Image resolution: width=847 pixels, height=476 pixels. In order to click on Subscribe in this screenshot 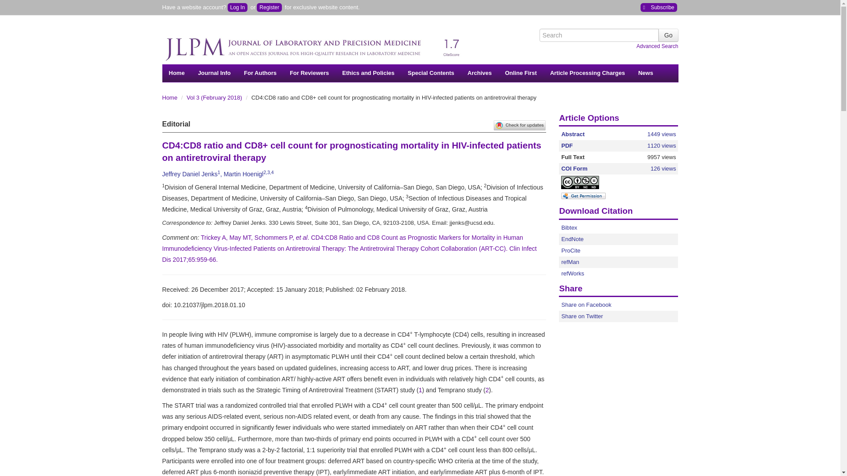, I will do `click(658, 7)`.